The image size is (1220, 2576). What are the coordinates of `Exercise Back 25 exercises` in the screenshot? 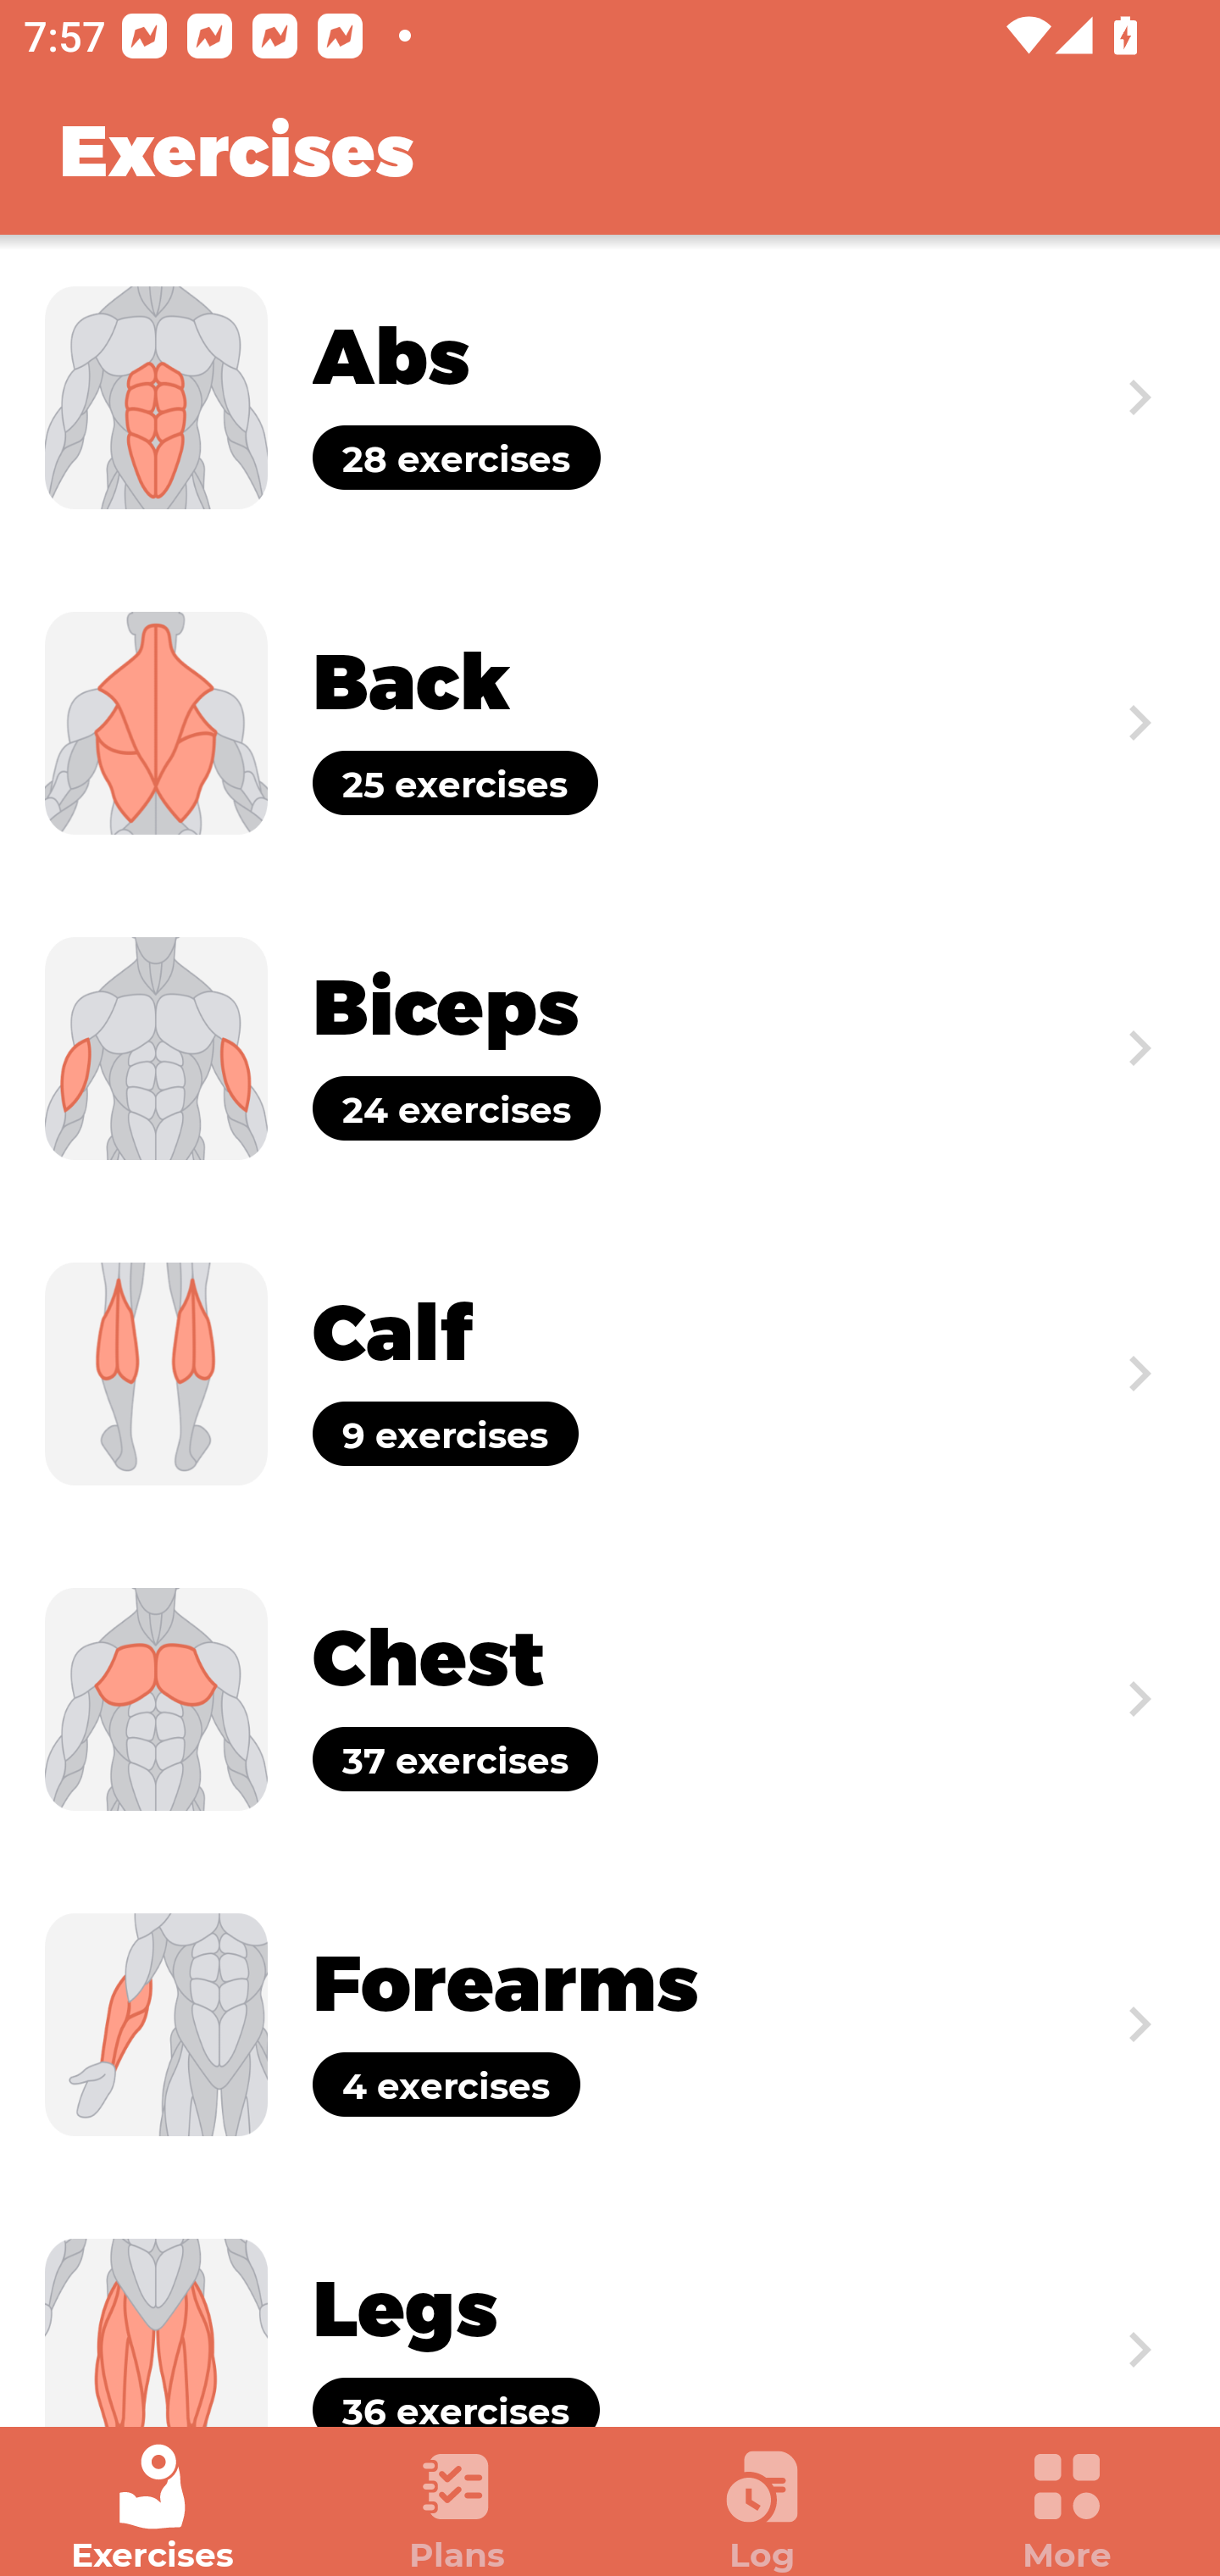 It's located at (610, 722).